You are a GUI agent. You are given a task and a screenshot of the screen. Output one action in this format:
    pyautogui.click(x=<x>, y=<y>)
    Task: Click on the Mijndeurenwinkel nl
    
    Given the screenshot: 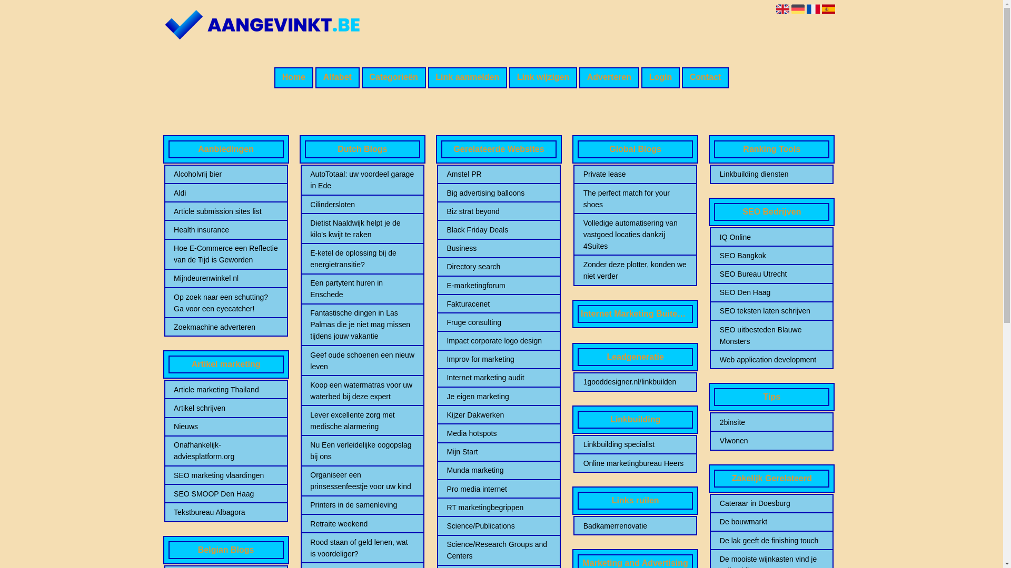 What is the action you would take?
    pyautogui.click(x=226, y=278)
    